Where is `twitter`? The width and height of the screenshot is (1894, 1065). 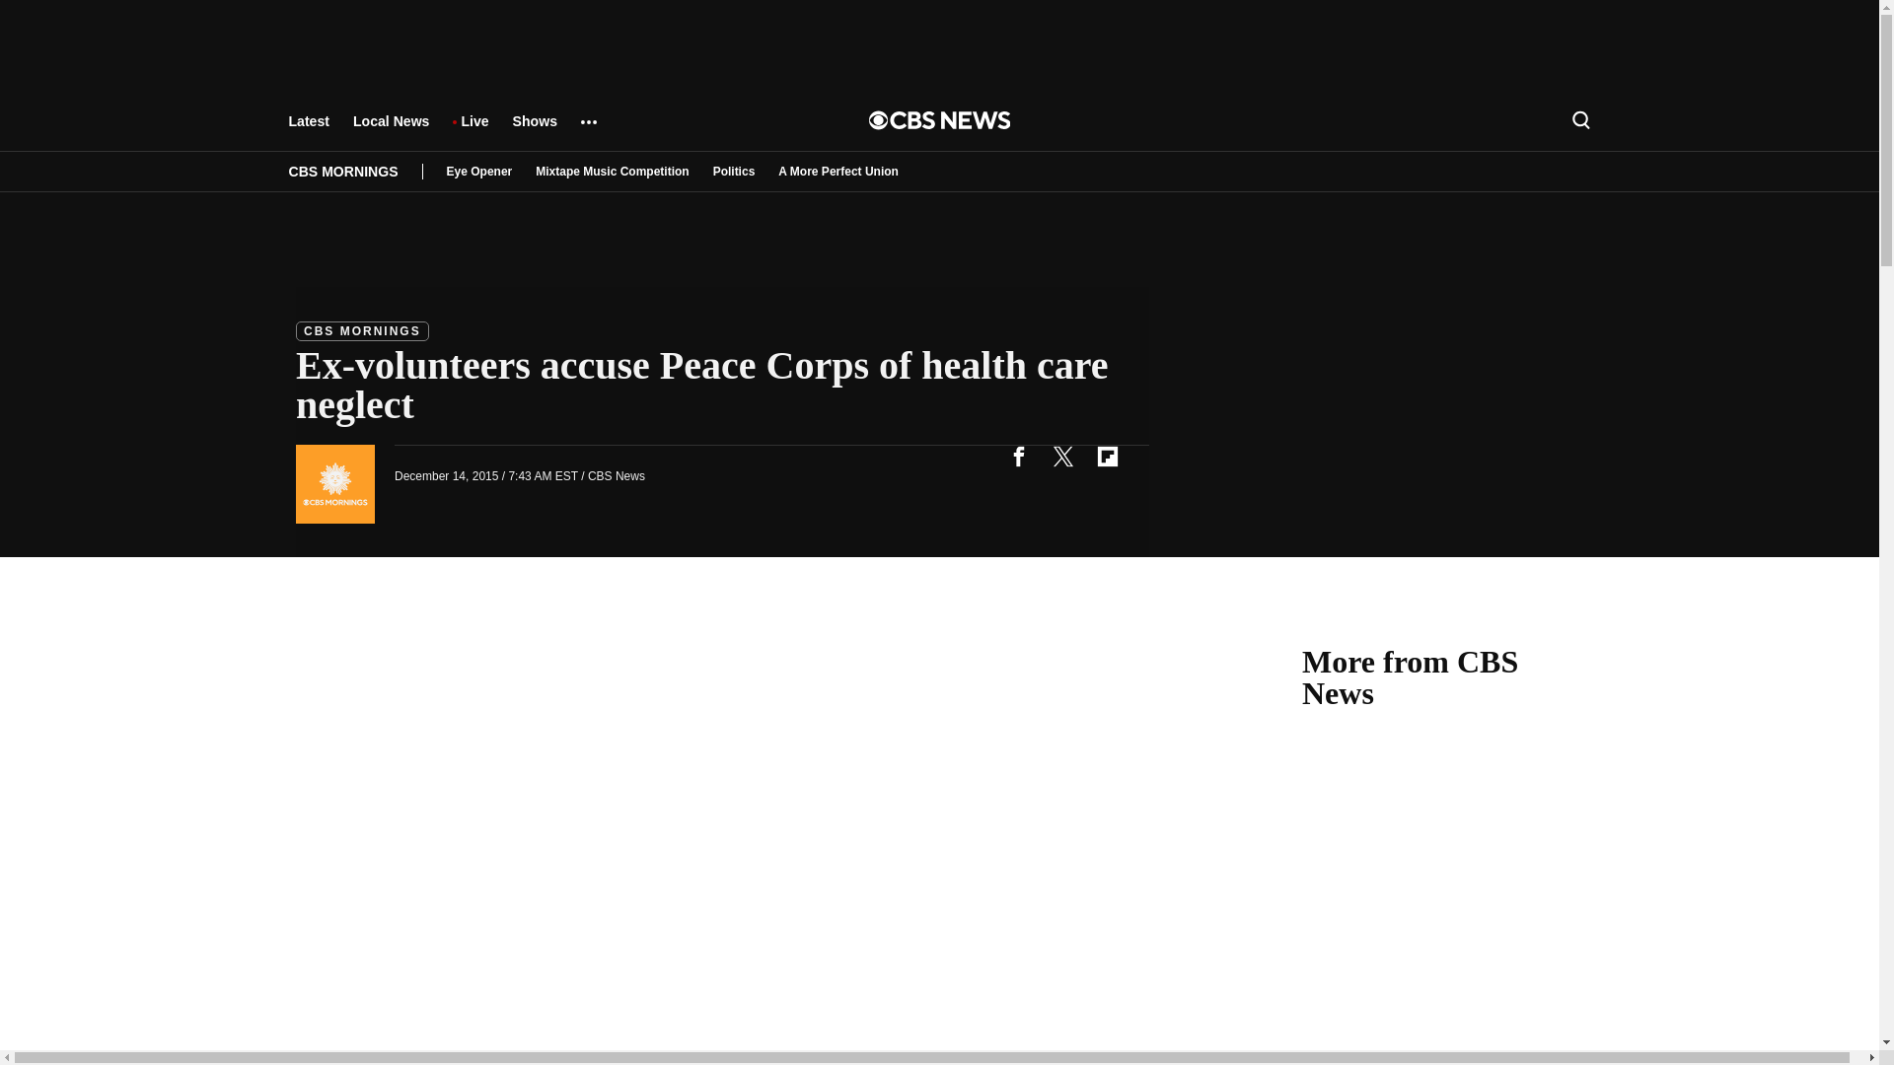
twitter is located at coordinates (1062, 456).